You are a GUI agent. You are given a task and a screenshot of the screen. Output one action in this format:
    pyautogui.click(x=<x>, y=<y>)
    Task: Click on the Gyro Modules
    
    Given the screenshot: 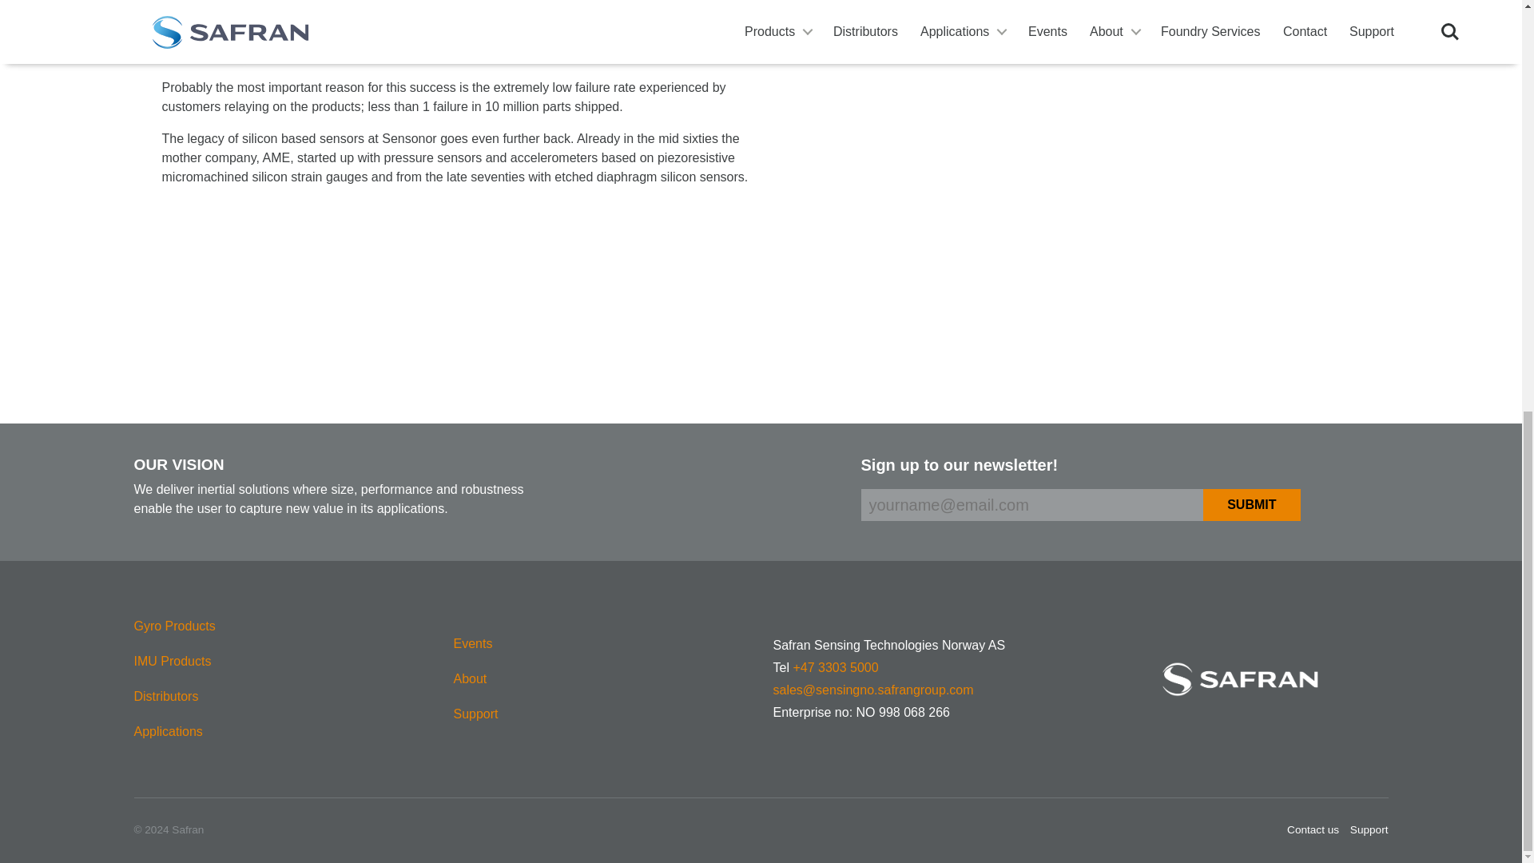 What is the action you would take?
    pyautogui.click(x=175, y=626)
    